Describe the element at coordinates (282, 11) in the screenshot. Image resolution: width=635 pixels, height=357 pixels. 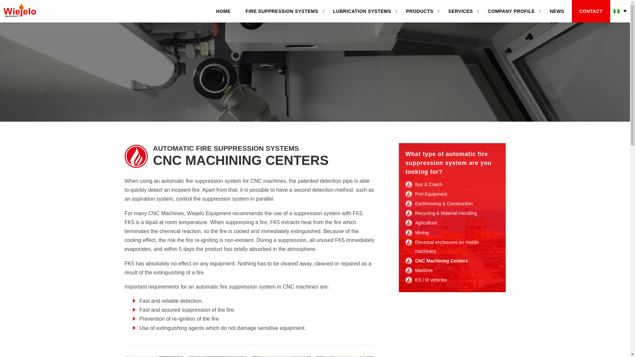
I see `FIRE SUPPRESSION SYSTEMS` at that location.